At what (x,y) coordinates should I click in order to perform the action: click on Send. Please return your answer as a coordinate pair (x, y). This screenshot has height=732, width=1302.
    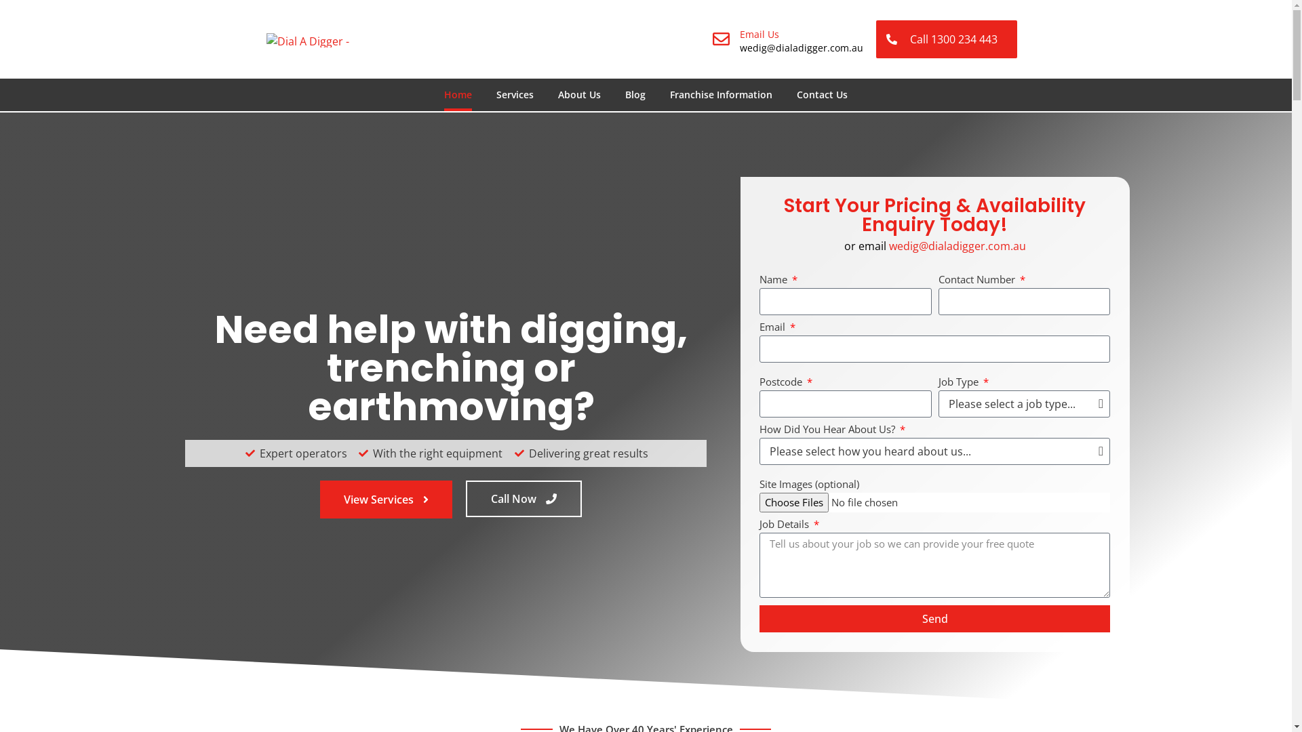
    Looking at the image, I should click on (934, 619).